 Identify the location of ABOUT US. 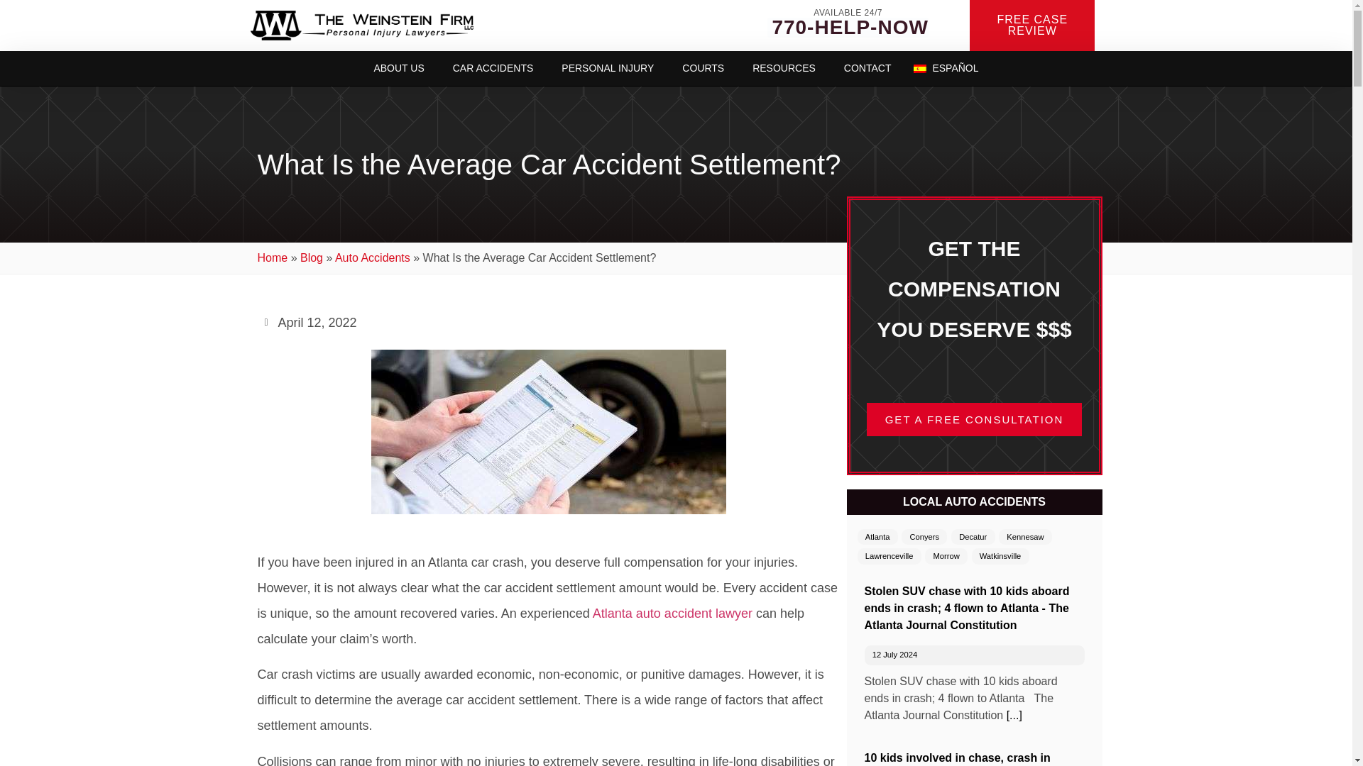
(398, 68).